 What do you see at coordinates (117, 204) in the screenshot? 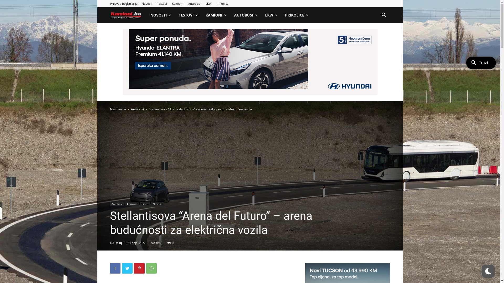
I see `Autobusi` at bounding box center [117, 204].